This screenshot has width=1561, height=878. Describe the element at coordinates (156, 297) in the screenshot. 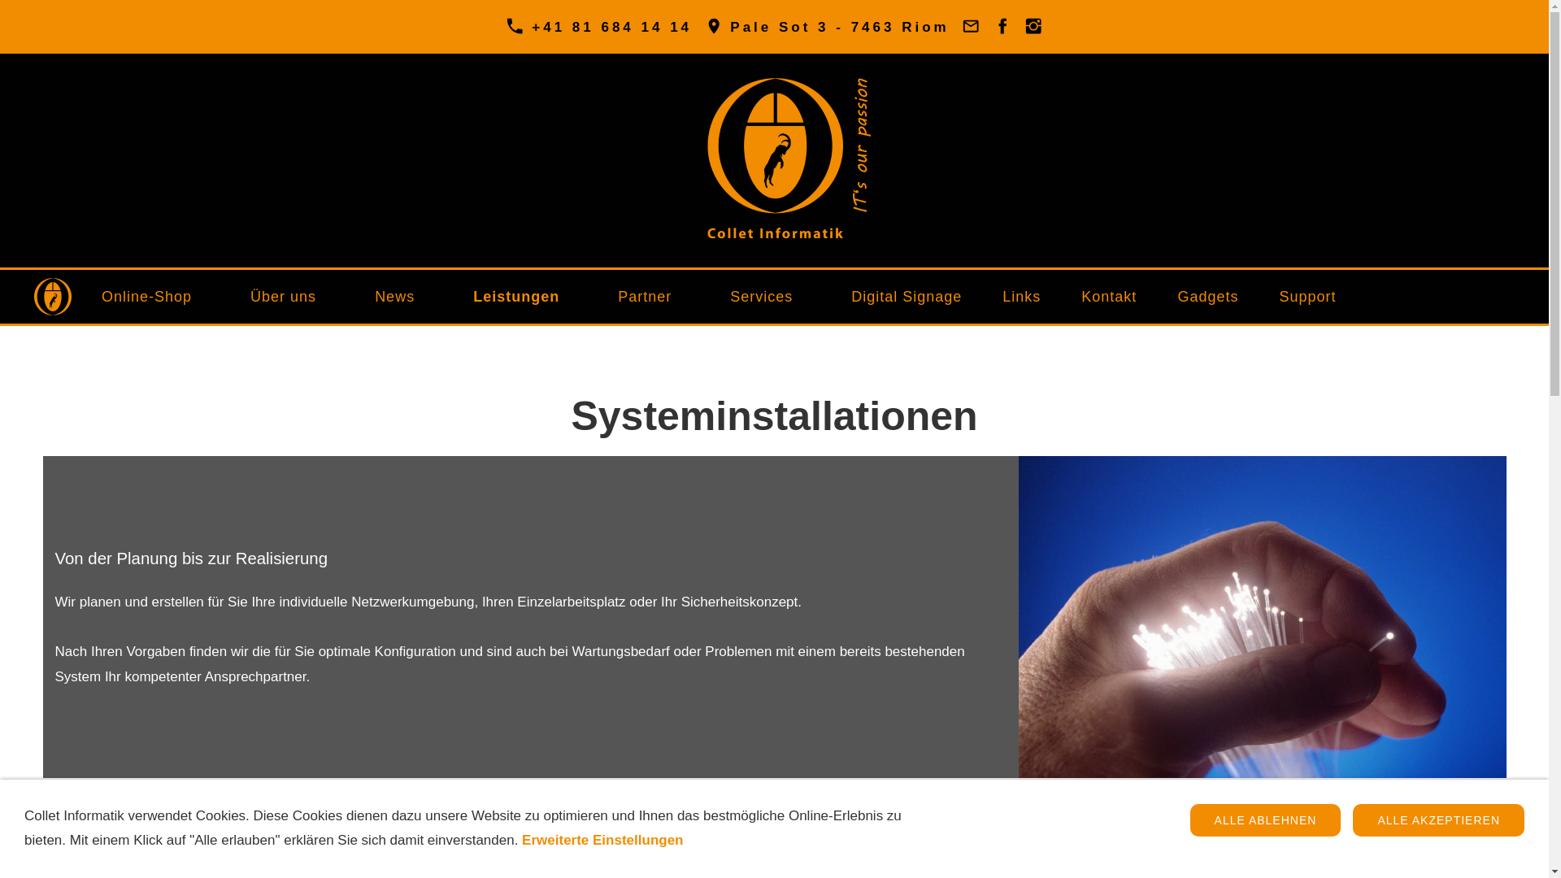

I see `Online-Shop` at that location.